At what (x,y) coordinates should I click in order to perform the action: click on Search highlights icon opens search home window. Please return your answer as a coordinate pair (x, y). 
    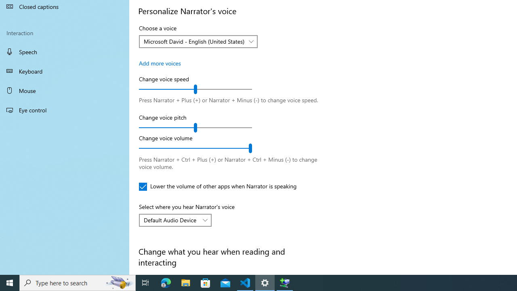
    Looking at the image, I should click on (120, 283).